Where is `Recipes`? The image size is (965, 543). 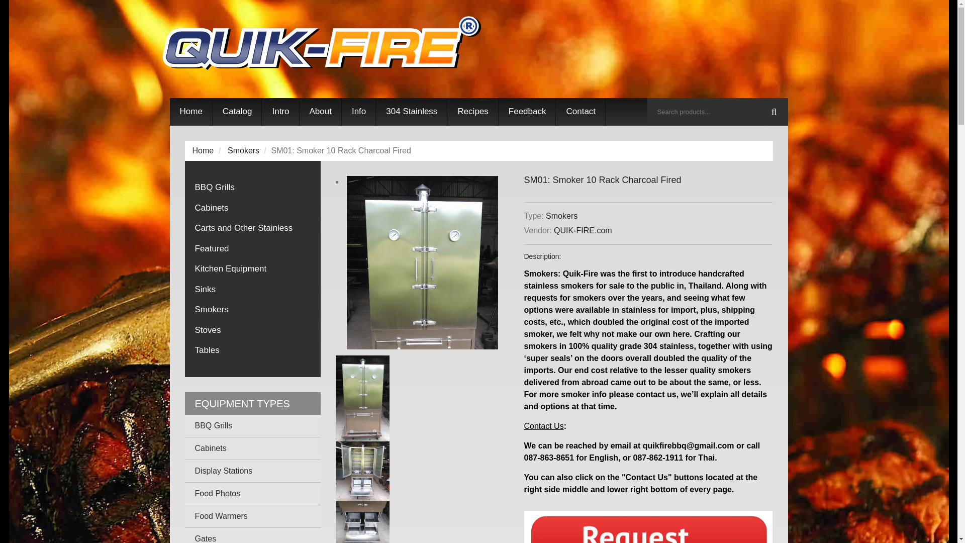 Recipes is located at coordinates (472, 112).